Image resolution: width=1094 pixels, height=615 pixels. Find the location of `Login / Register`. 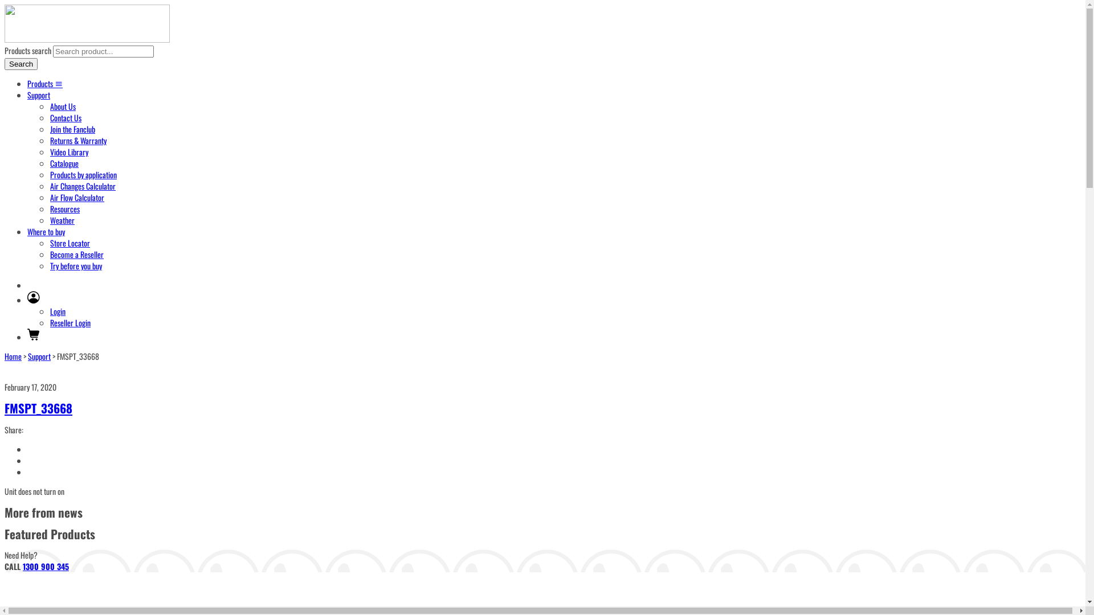

Login / Register is located at coordinates (34, 300).